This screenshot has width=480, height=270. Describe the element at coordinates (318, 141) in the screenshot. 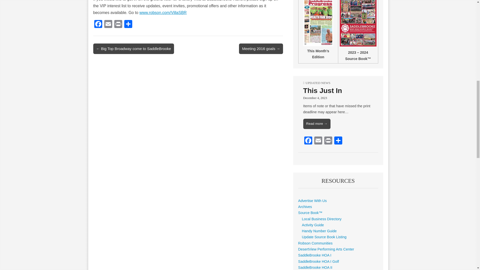

I see `Email` at that location.